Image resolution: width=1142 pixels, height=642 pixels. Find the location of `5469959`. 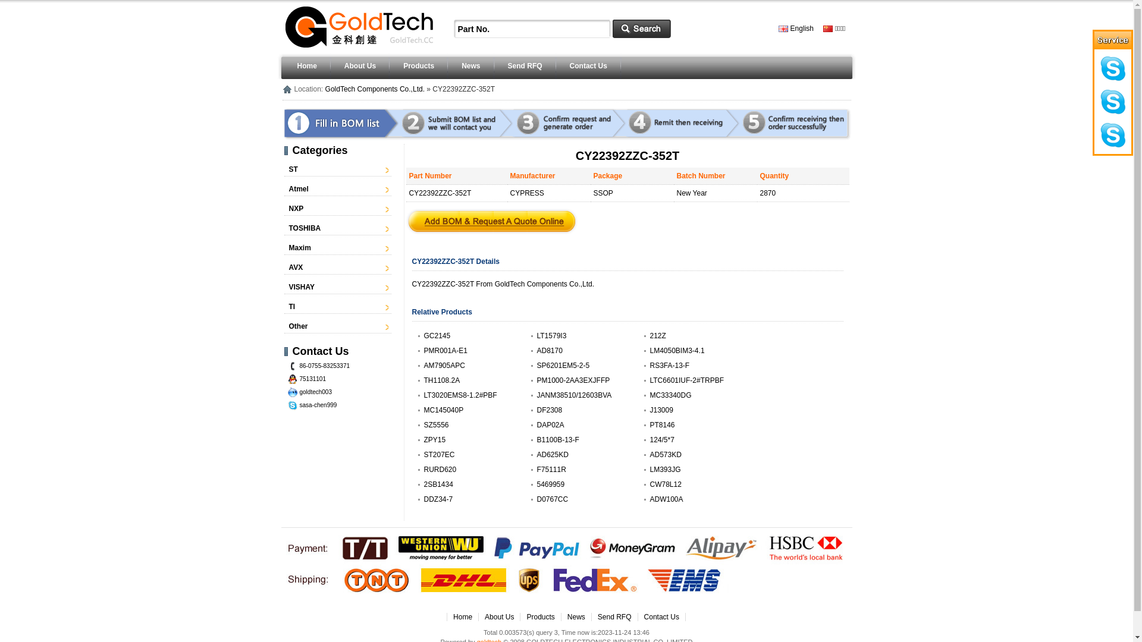

5469959 is located at coordinates (551, 484).